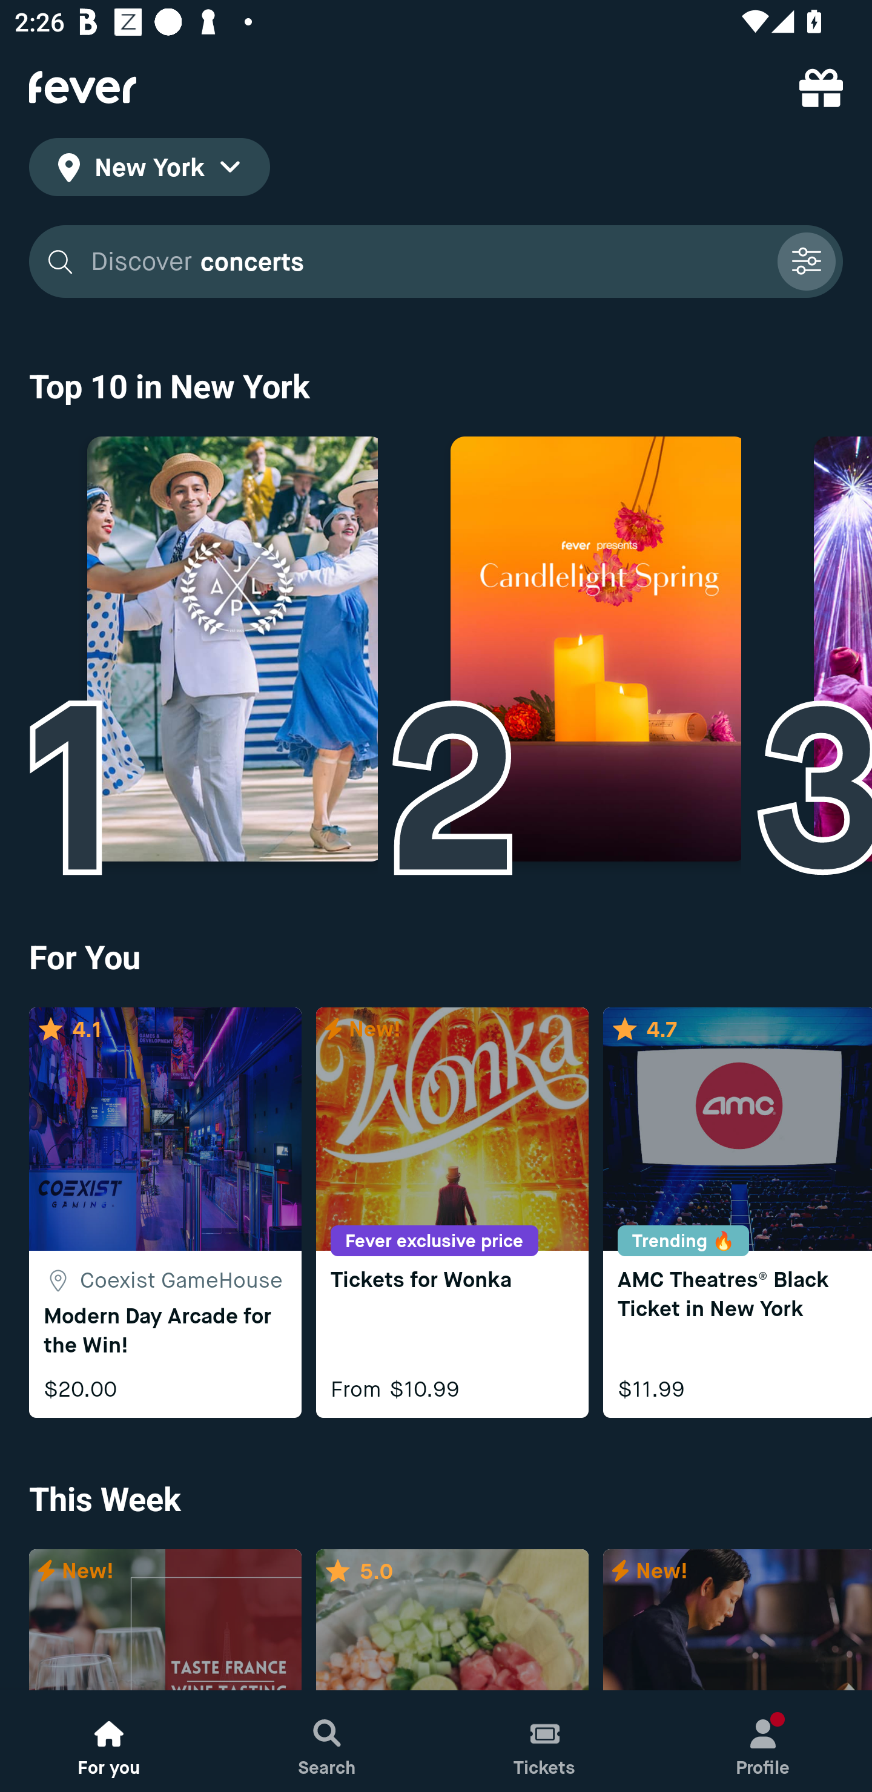  Describe the element at coordinates (165, 1620) in the screenshot. I see `cover image New! label New!` at that location.